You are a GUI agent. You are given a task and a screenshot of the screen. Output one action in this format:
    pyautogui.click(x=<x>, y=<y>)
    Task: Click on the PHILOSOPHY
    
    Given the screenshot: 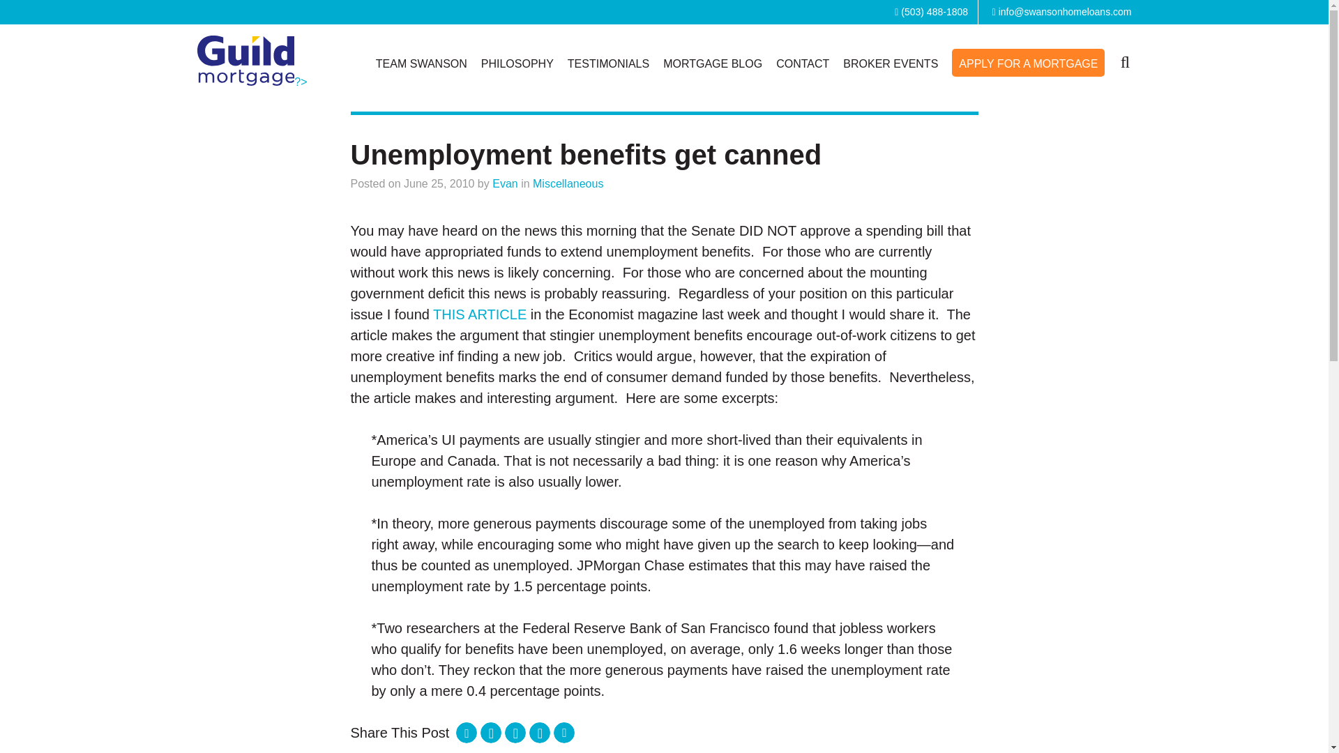 What is the action you would take?
    pyautogui.click(x=517, y=64)
    